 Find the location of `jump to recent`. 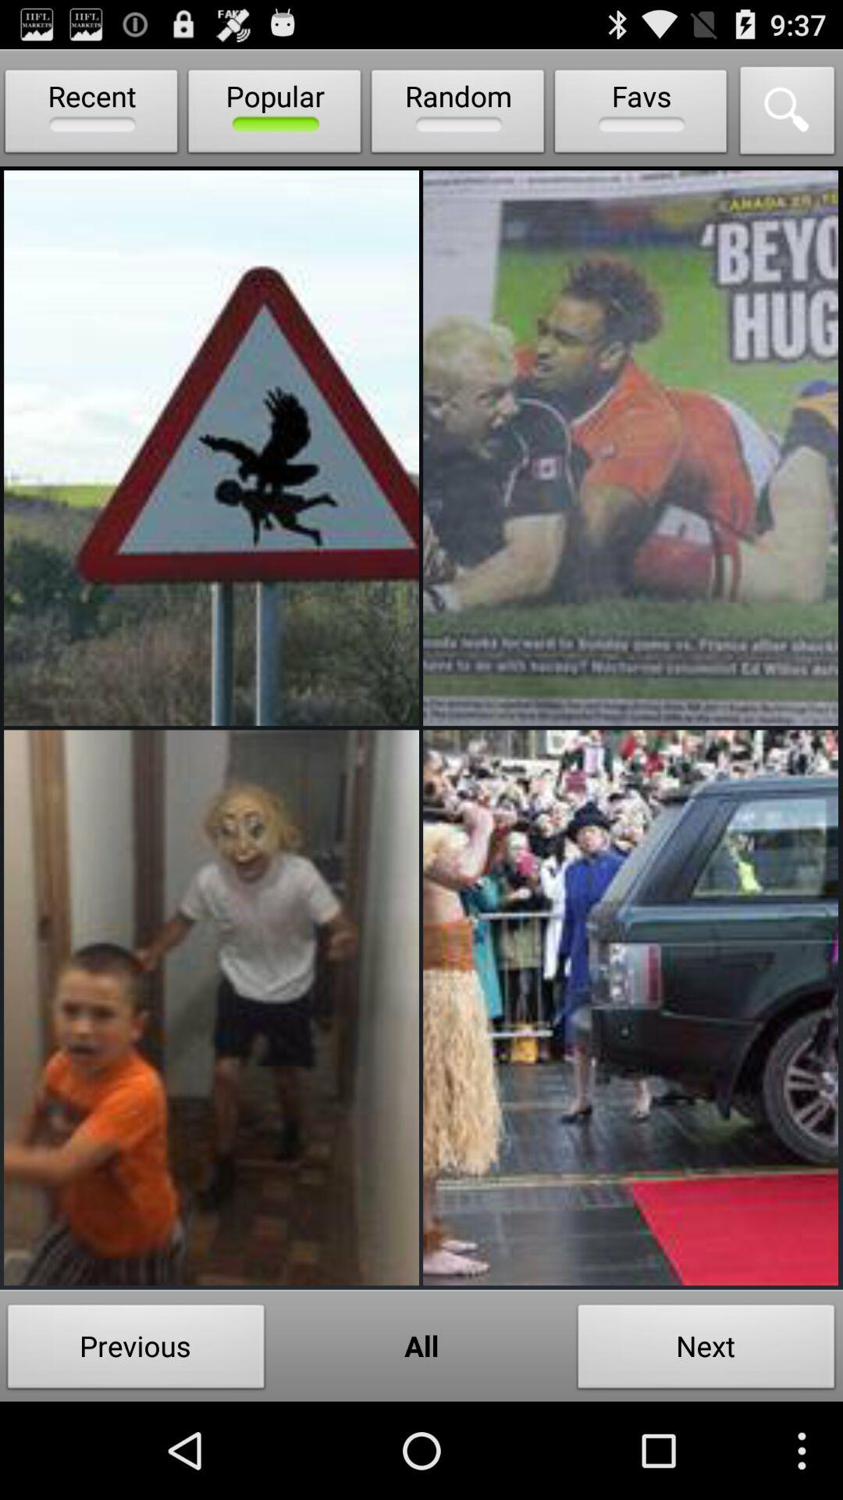

jump to recent is located at coordinates (91, 115).